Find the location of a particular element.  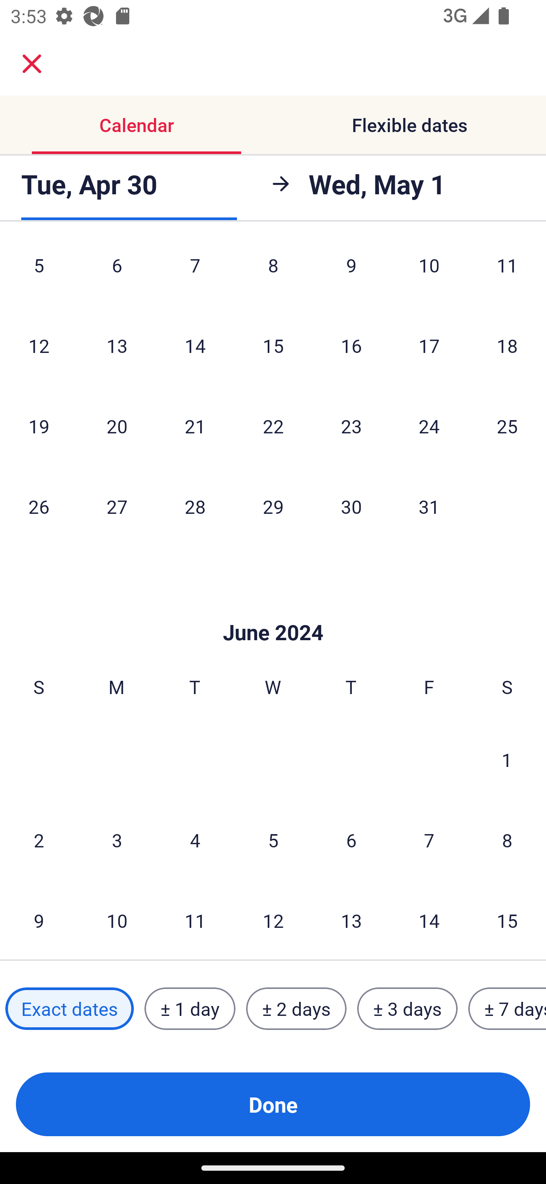

6 Monday, May 6, 2024 is located at coordinates (117, 273).